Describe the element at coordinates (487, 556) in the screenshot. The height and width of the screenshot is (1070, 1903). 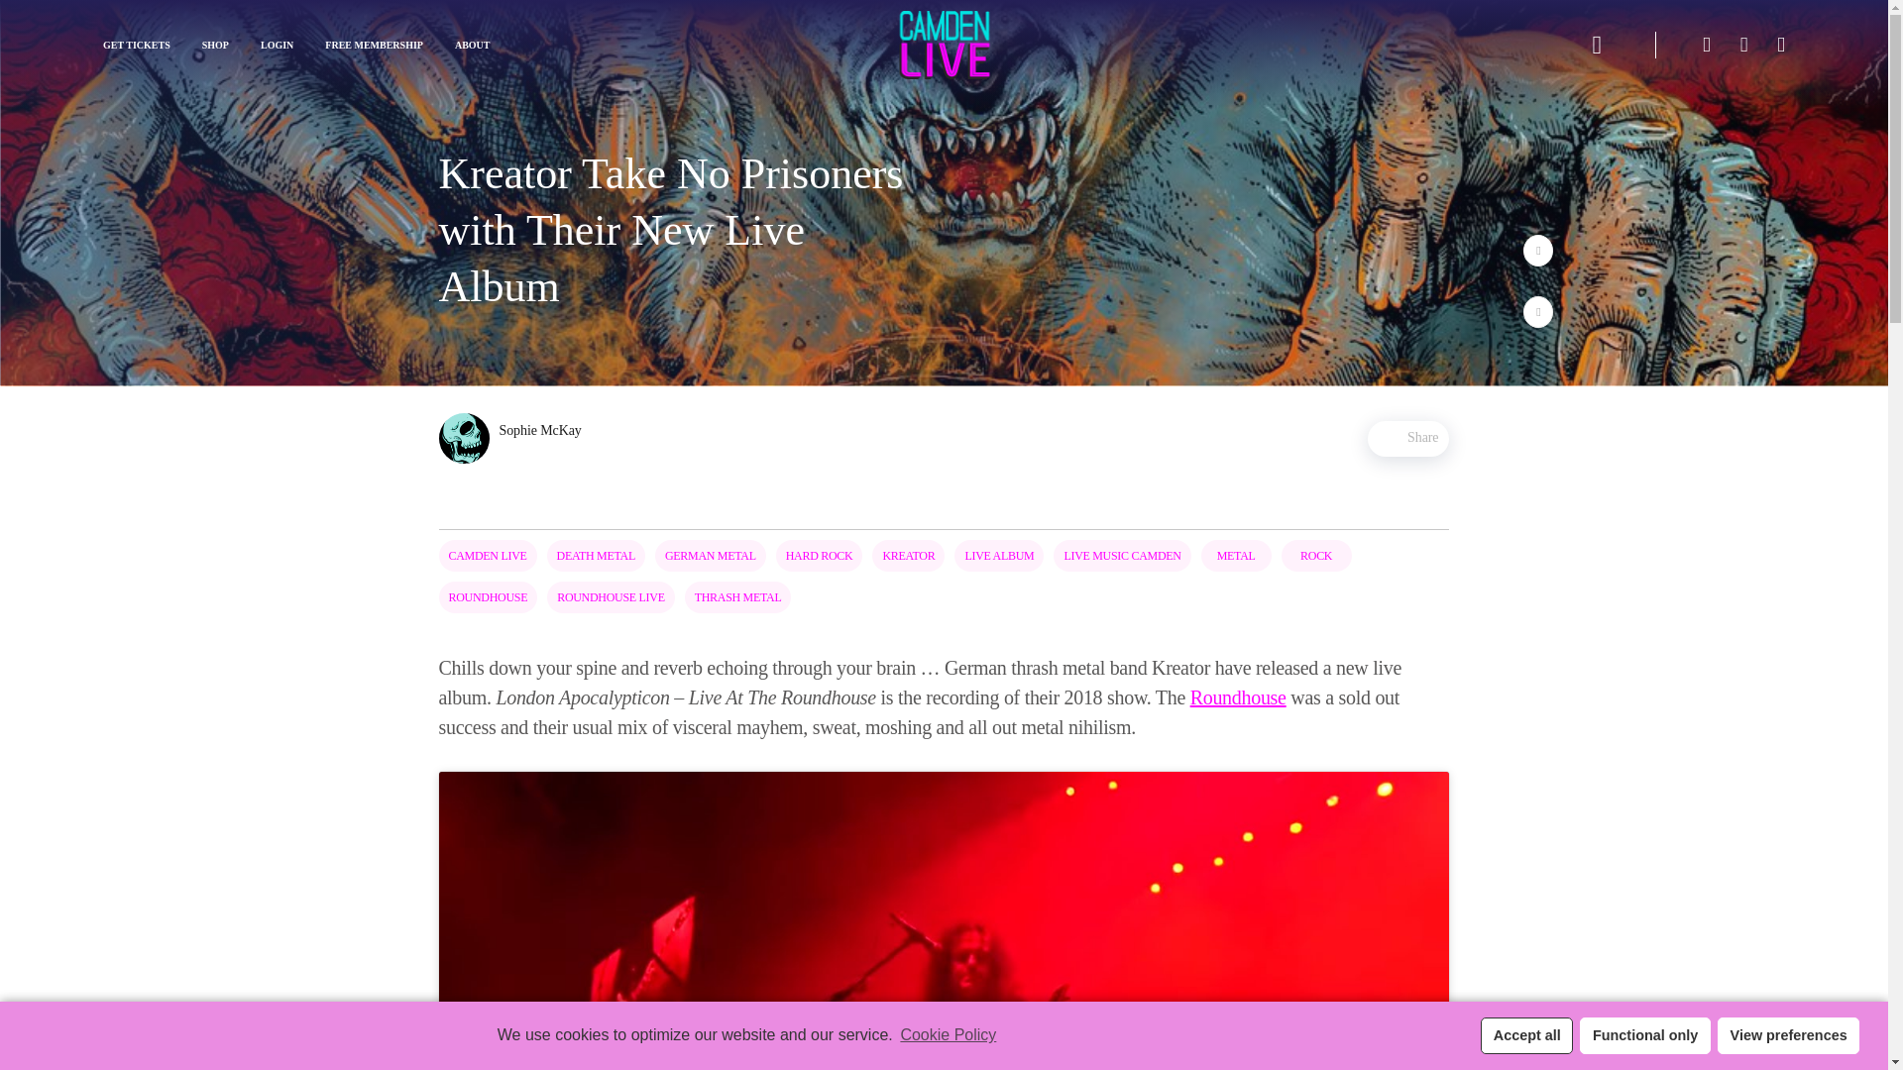
I see `CAMDEN LIVE` at that location.